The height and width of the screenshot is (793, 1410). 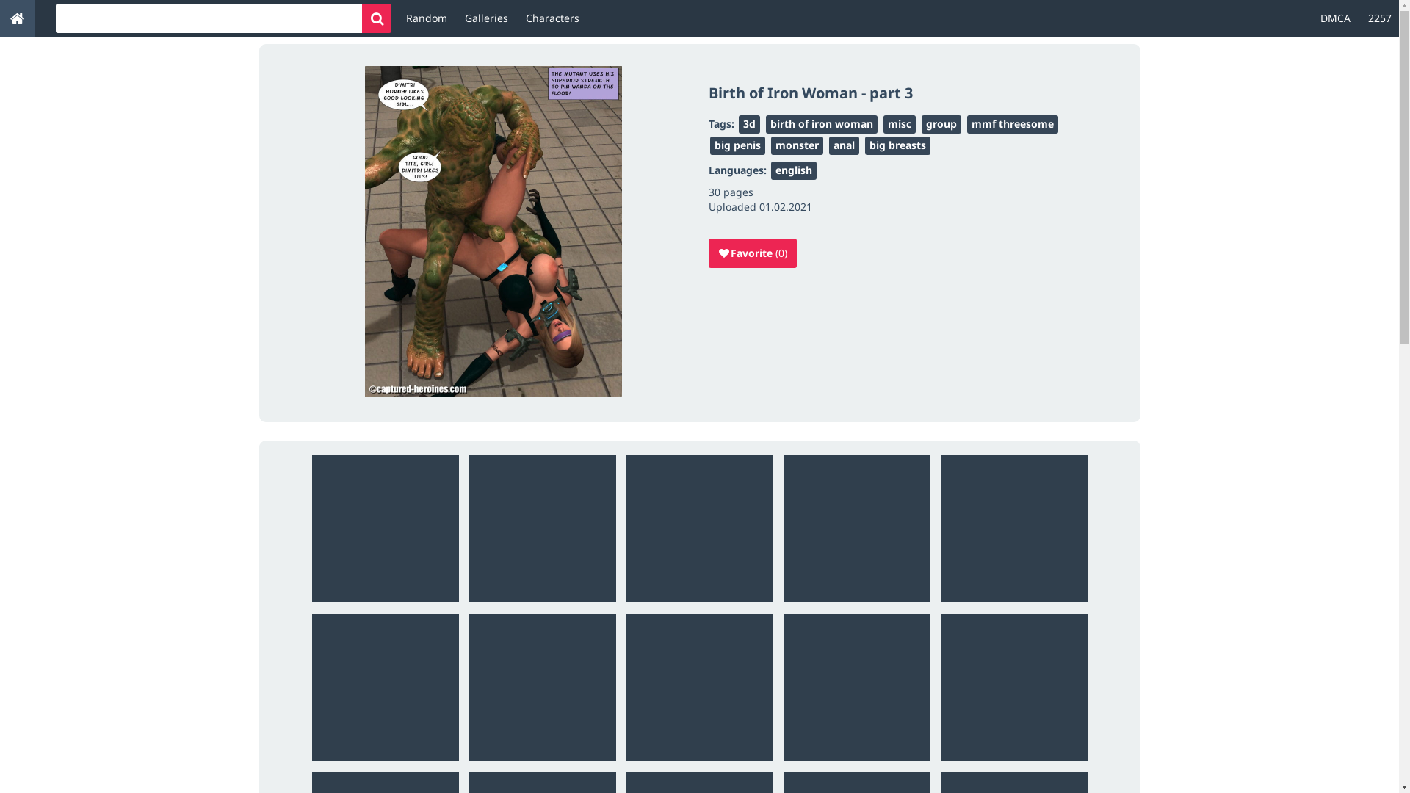 What do you see at coordinates (493, 233) in the screenshot?
I see `View Birth of Iron Woman - part 3` at bounding box center [493, 233].